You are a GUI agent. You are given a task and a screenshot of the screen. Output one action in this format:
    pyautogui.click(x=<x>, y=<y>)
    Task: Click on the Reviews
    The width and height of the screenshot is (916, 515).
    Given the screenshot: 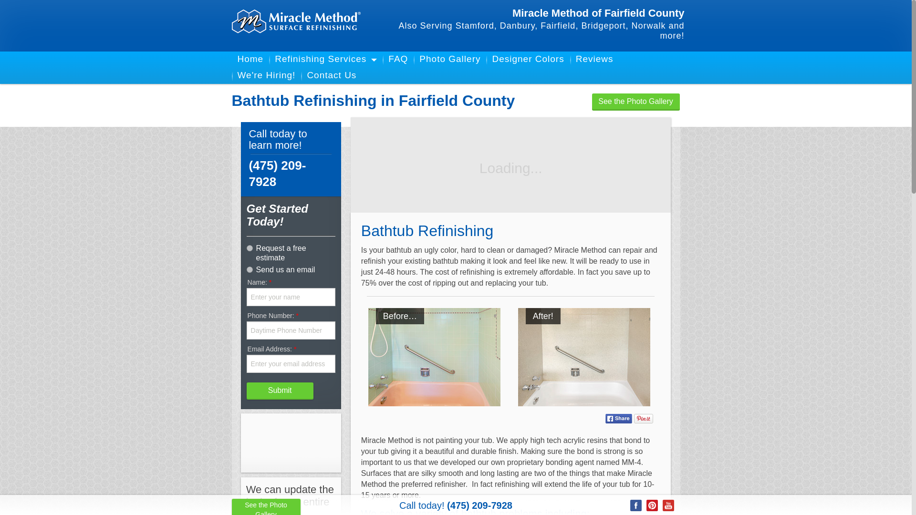 What is the action you would take?
    pyautogui.click(x=594, y=59)
    